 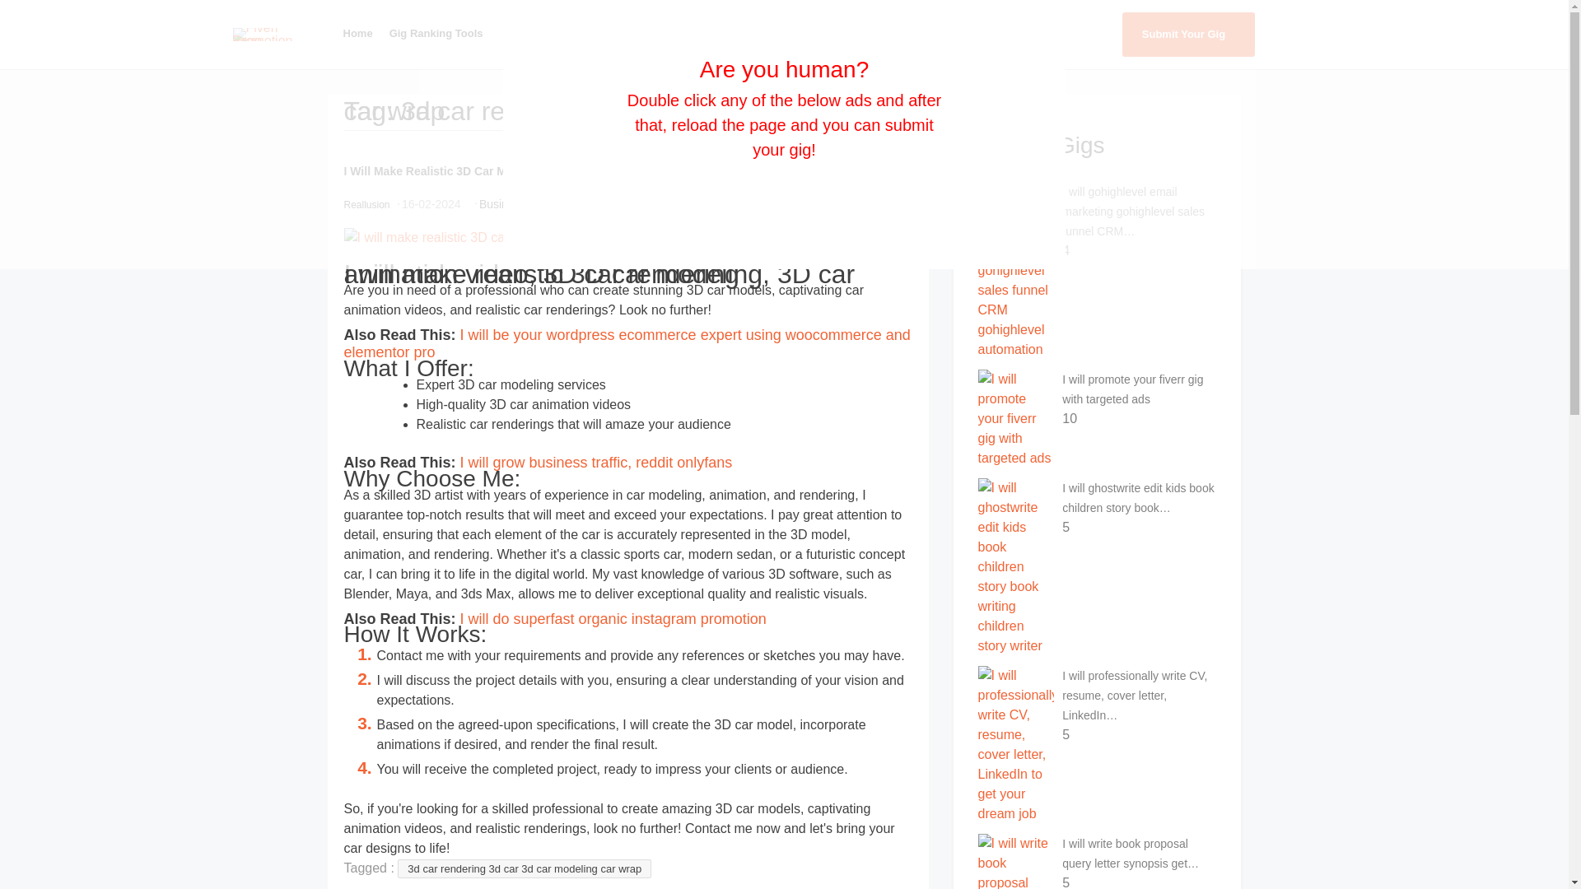 I want to click on SEO Tools, so click(x=827, y=33).